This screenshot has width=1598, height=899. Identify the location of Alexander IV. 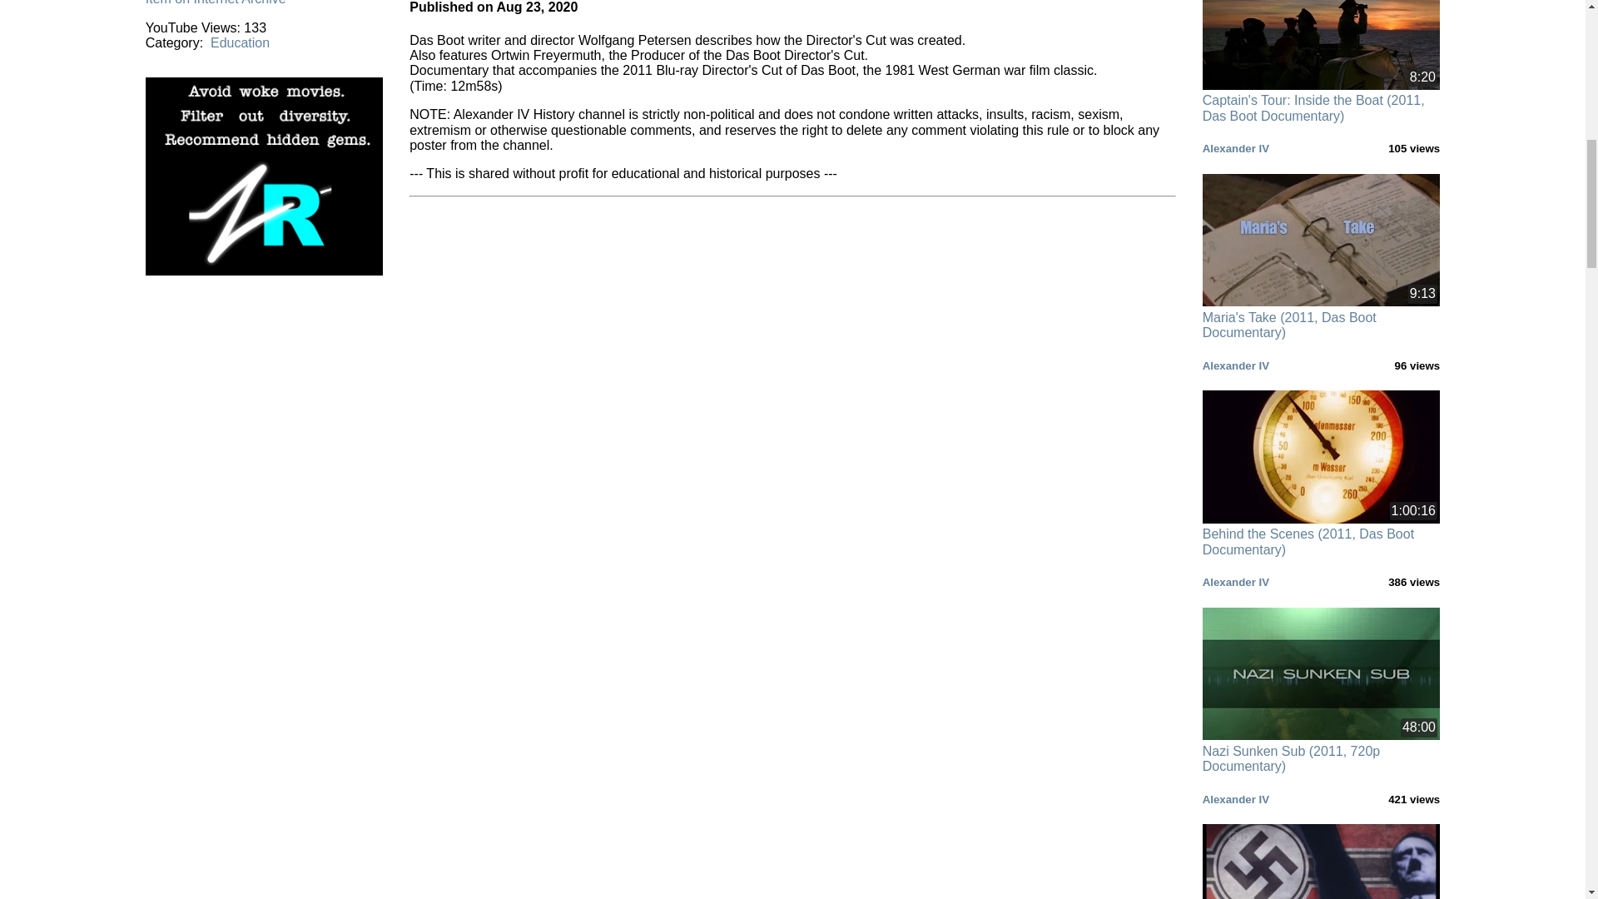
(1235, 583).